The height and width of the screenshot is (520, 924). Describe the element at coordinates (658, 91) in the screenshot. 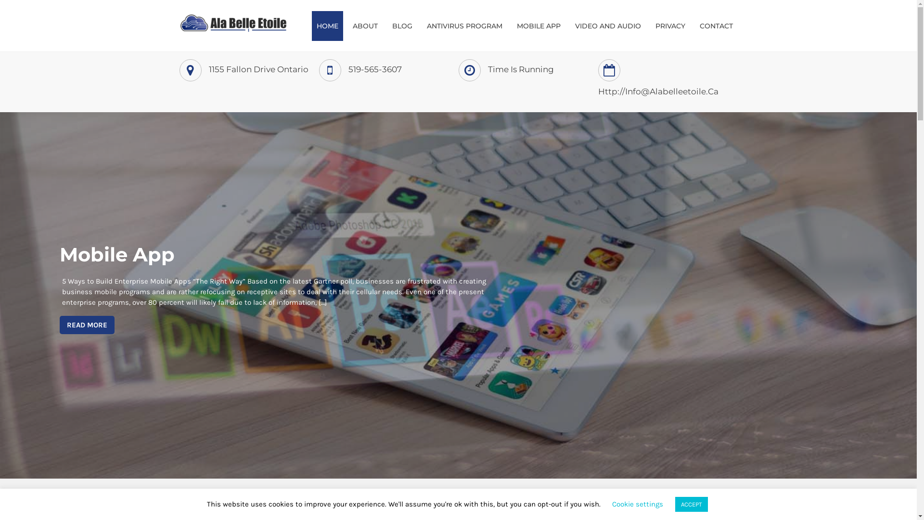

I see `Http://Info@Alabelleetoile.Ca` at that location.